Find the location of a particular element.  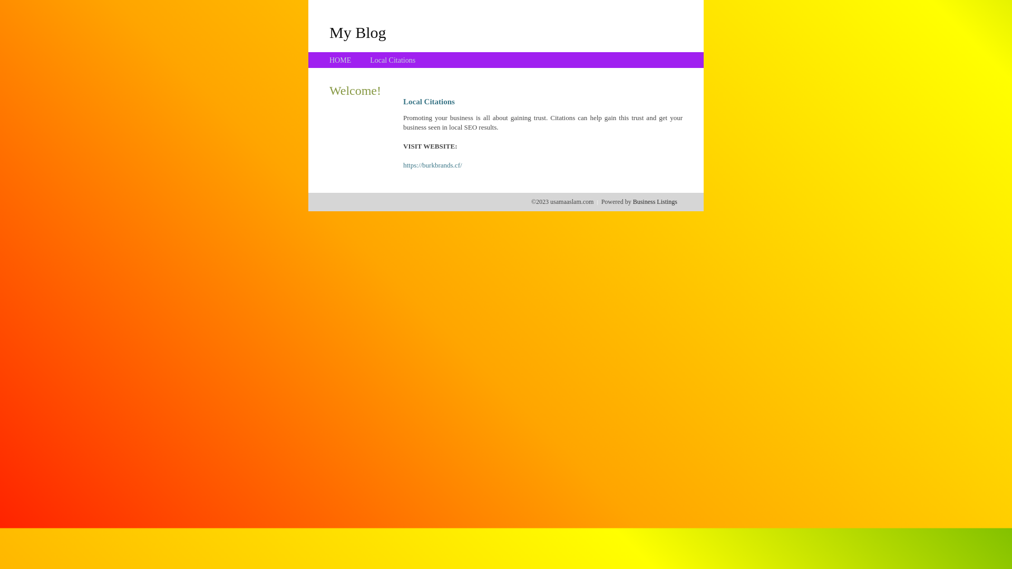

HOME is located at coordinates (340, 60).